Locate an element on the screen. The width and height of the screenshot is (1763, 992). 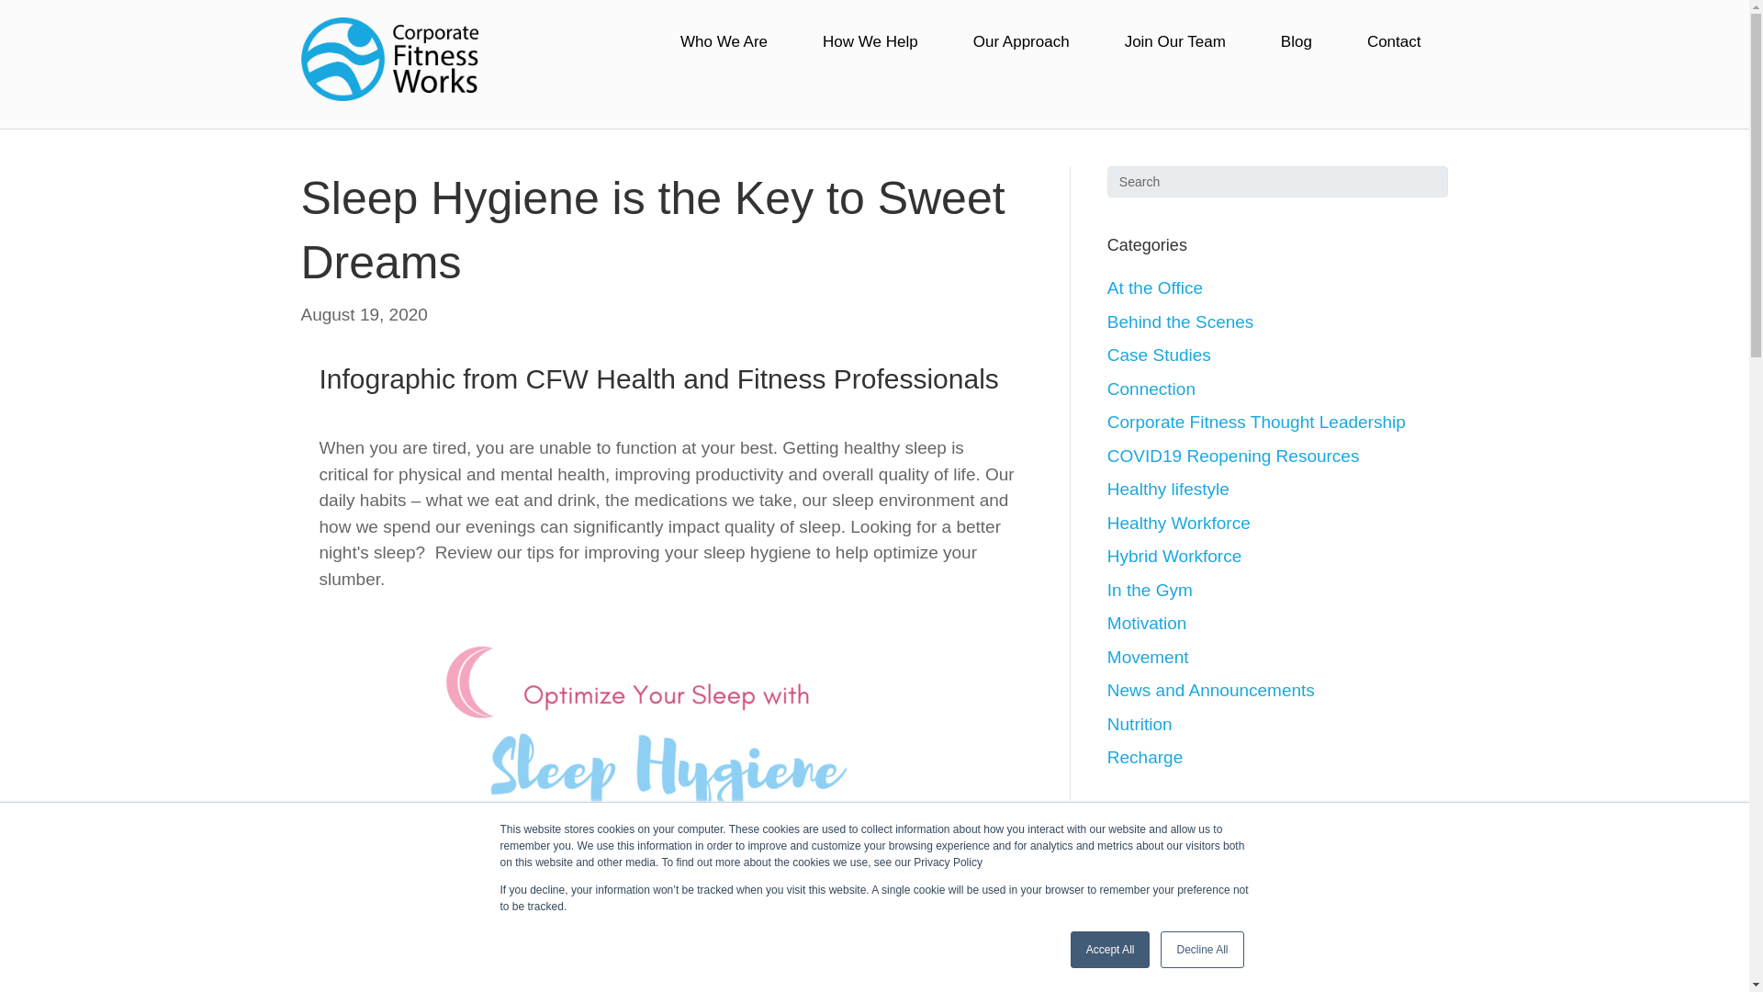
Healthy lifestyle is located at coordinates (1168, 489).